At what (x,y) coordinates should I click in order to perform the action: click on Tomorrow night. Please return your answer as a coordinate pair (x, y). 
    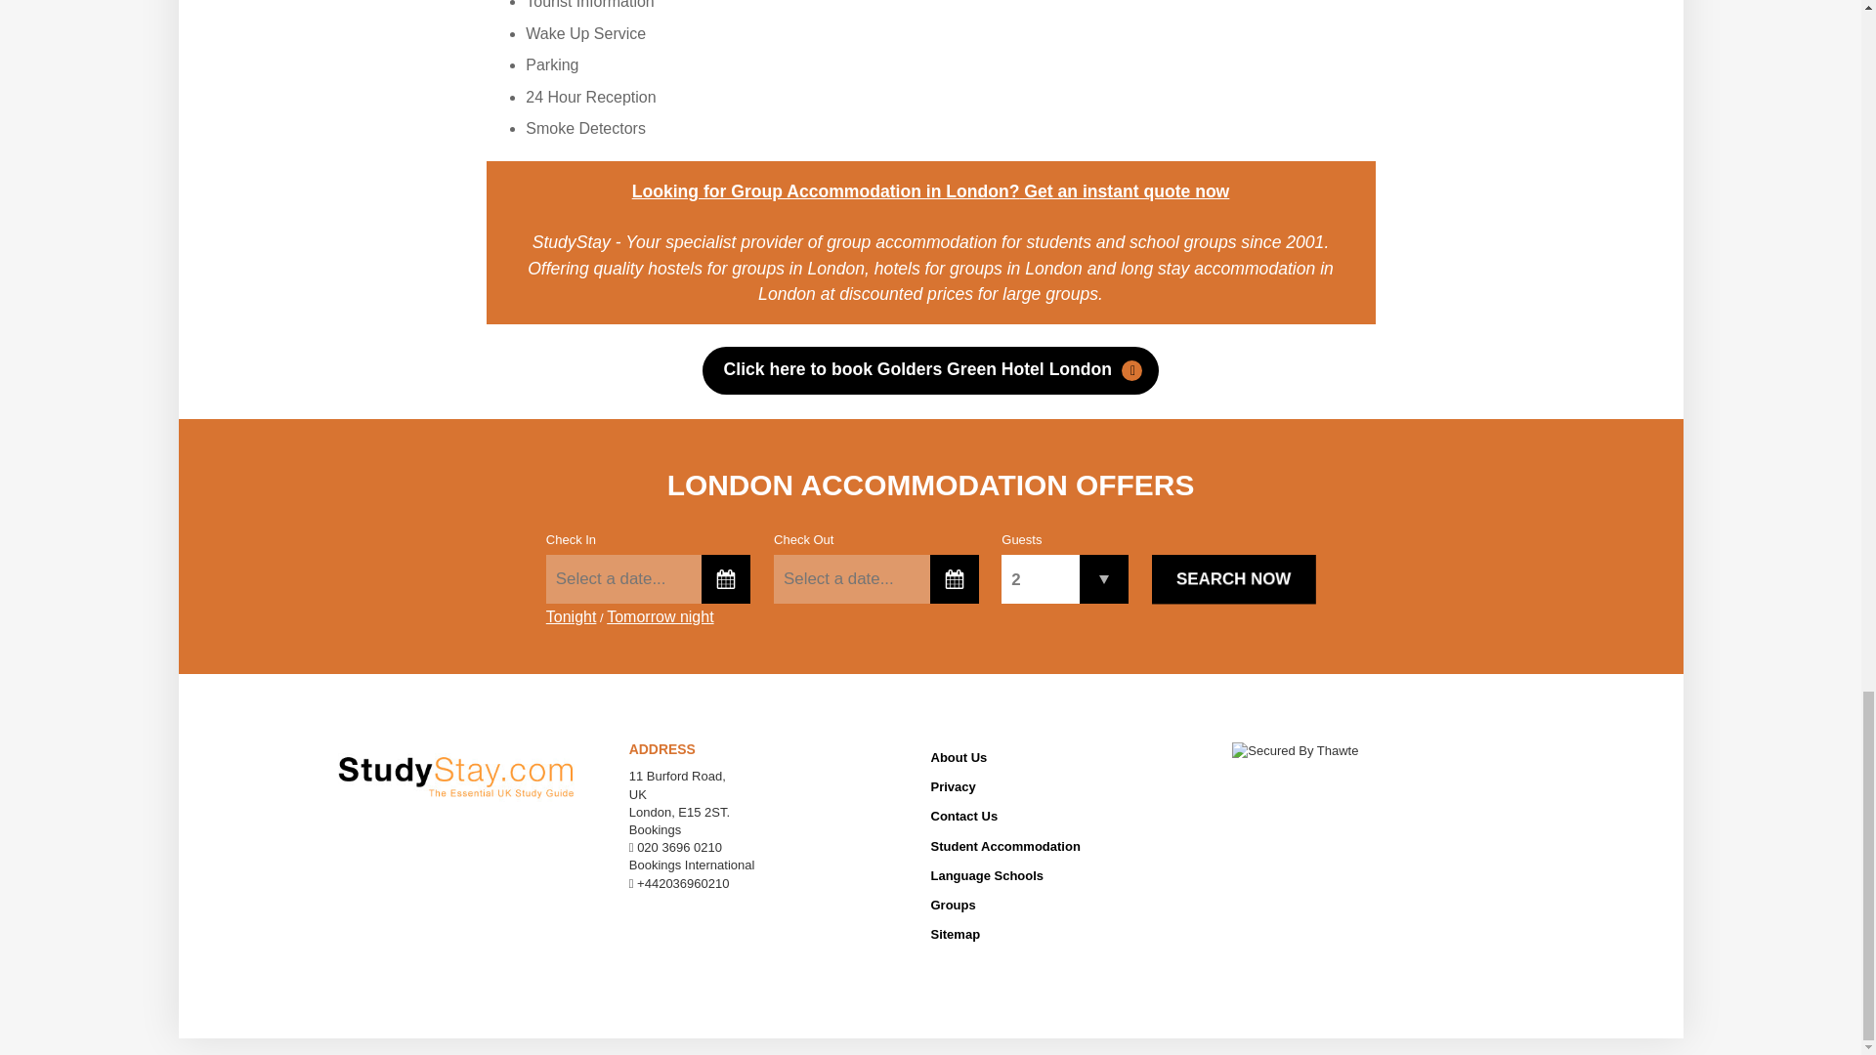
    Looking at the image, I should click on (659, 622).